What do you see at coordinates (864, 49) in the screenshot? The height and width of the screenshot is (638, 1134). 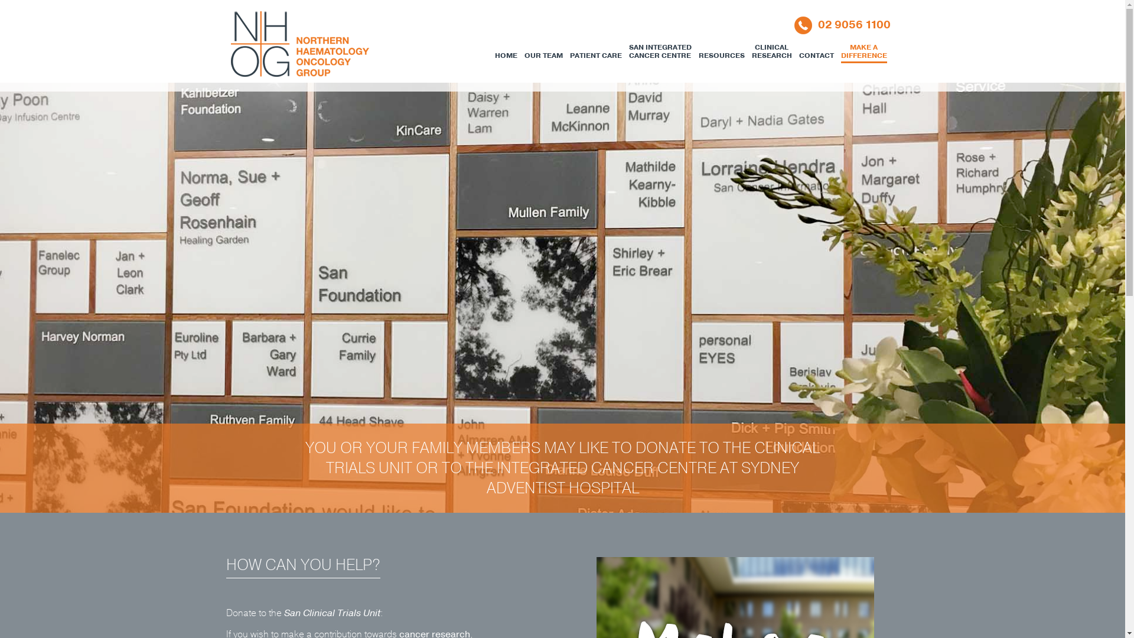 I see `MAKE A
DIFFERENCE` at bounding box center [864, 49].